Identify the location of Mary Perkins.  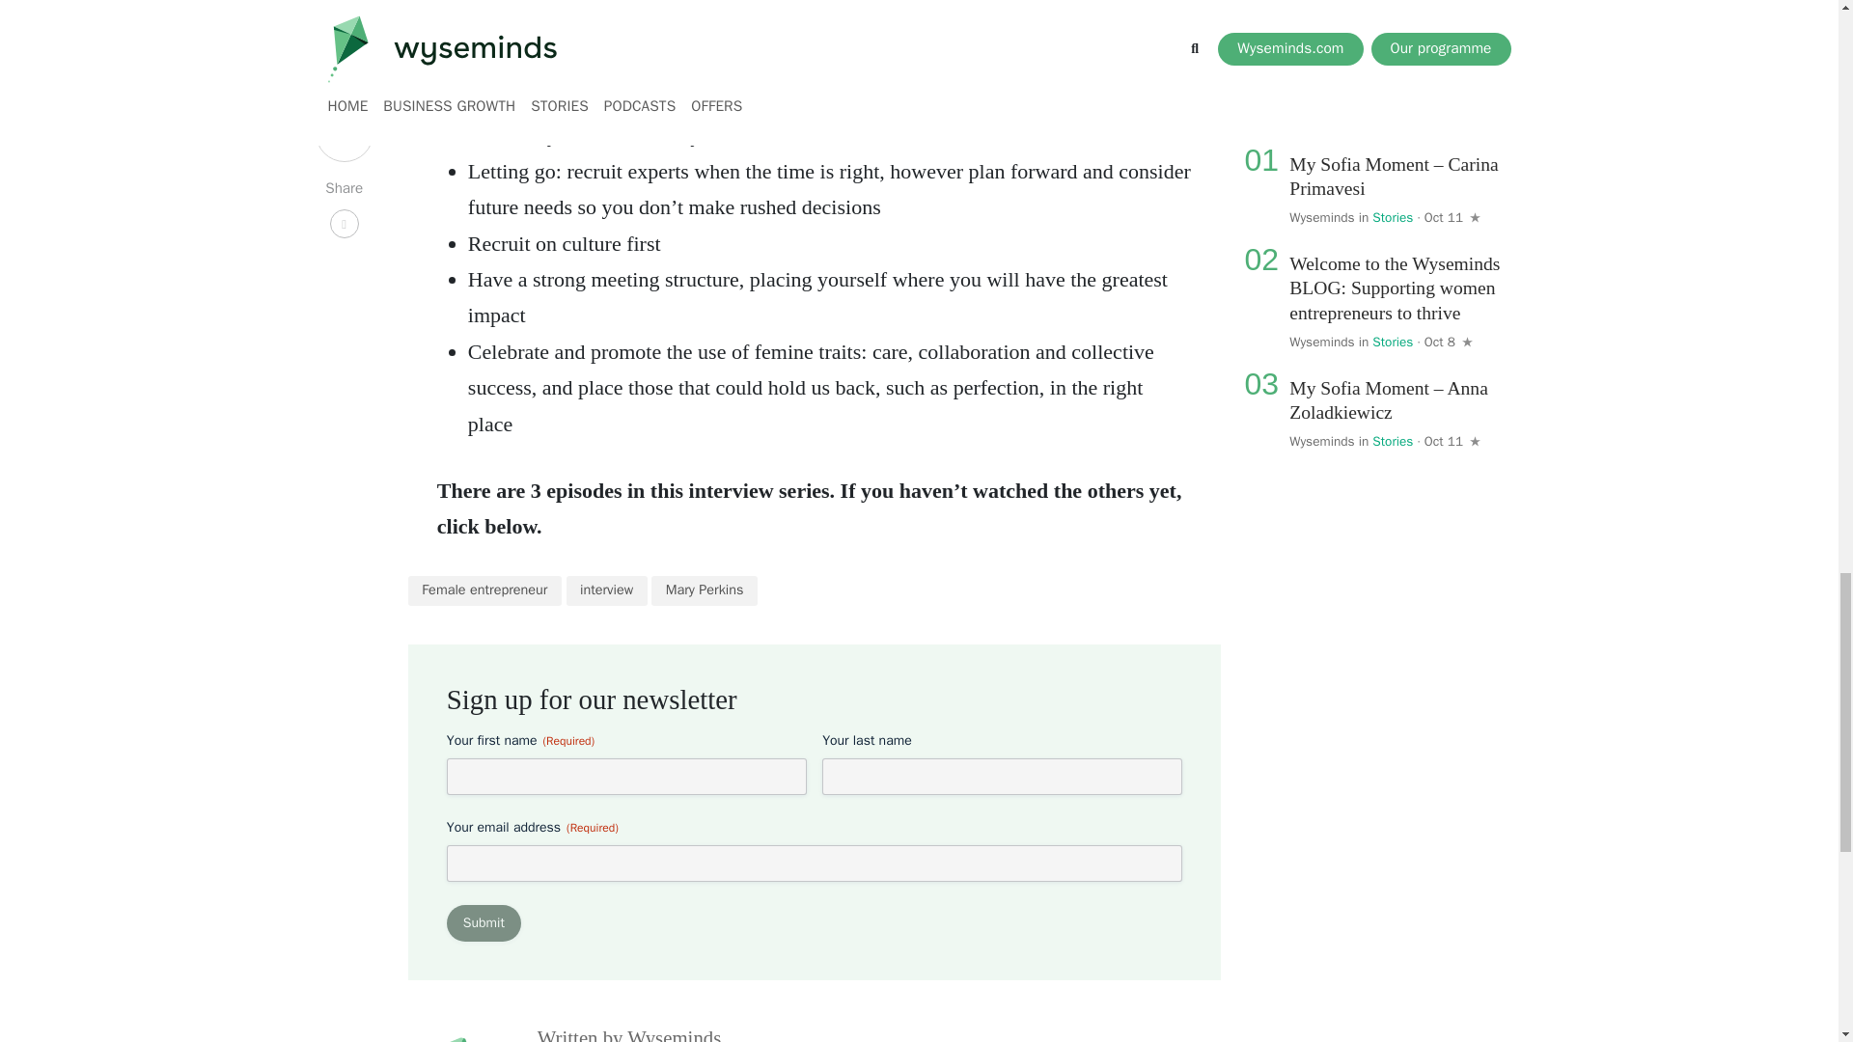
(705, 590).